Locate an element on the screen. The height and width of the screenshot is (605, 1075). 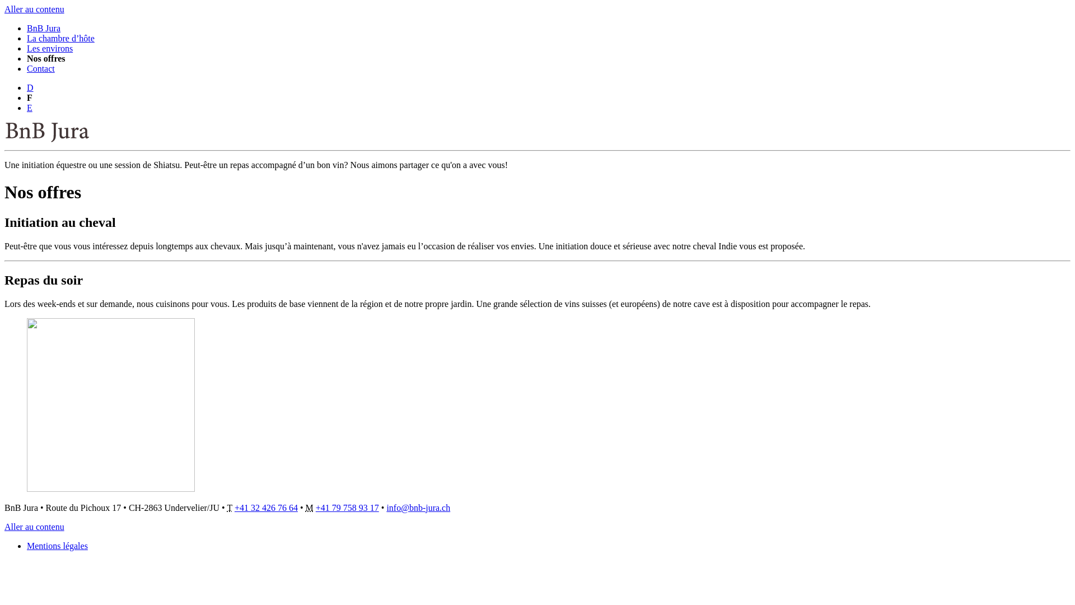
D is located at coordinates (30, 87).